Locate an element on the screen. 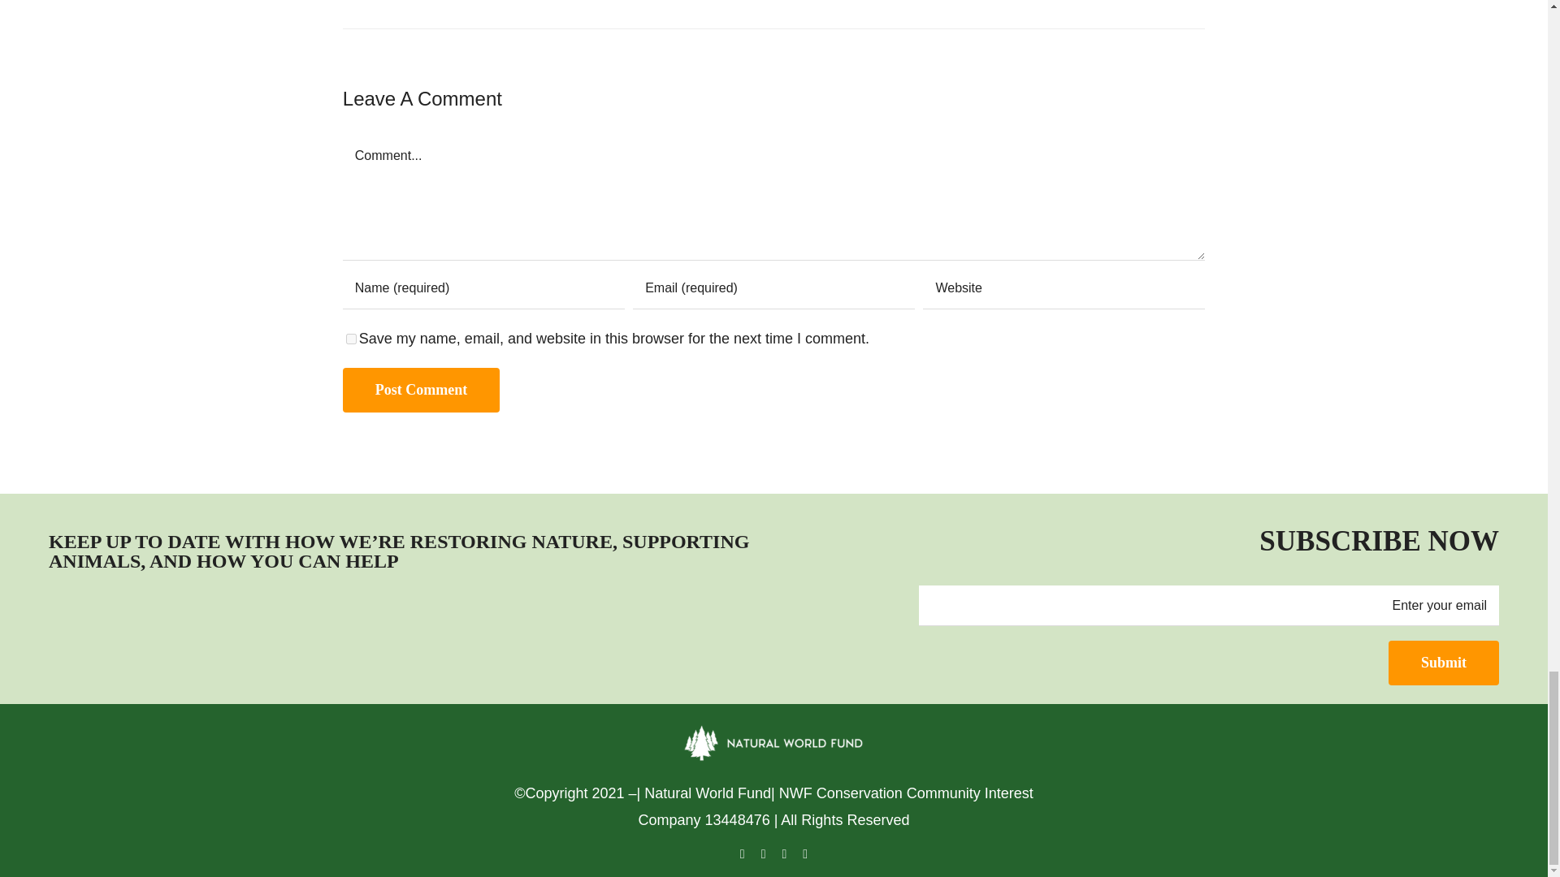 The height and width of the screenshot is (877, 1560). yes is located at coordinates (351, 339).